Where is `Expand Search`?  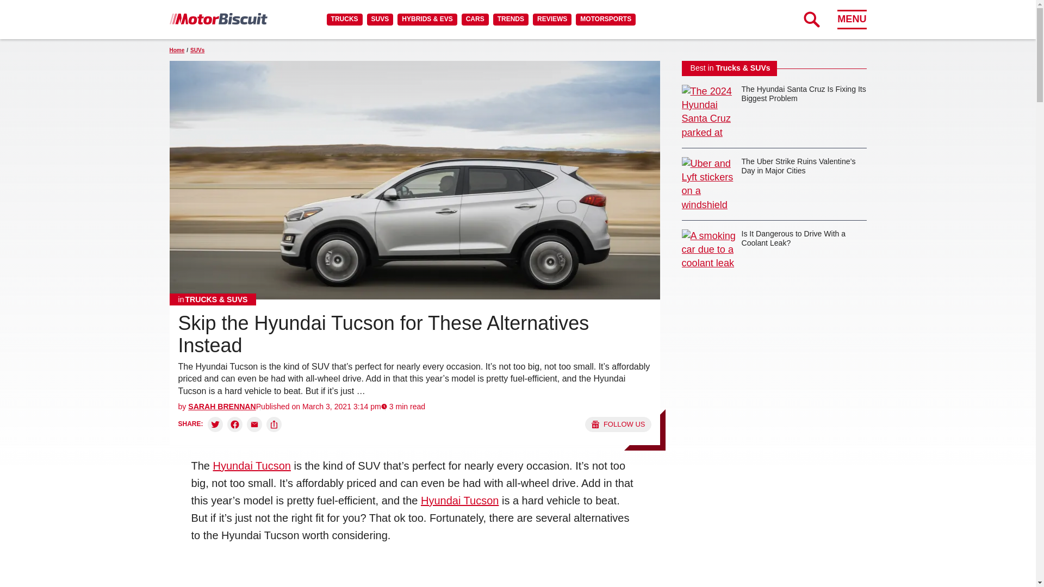
Expand Search is located at coordinates (811, 19).